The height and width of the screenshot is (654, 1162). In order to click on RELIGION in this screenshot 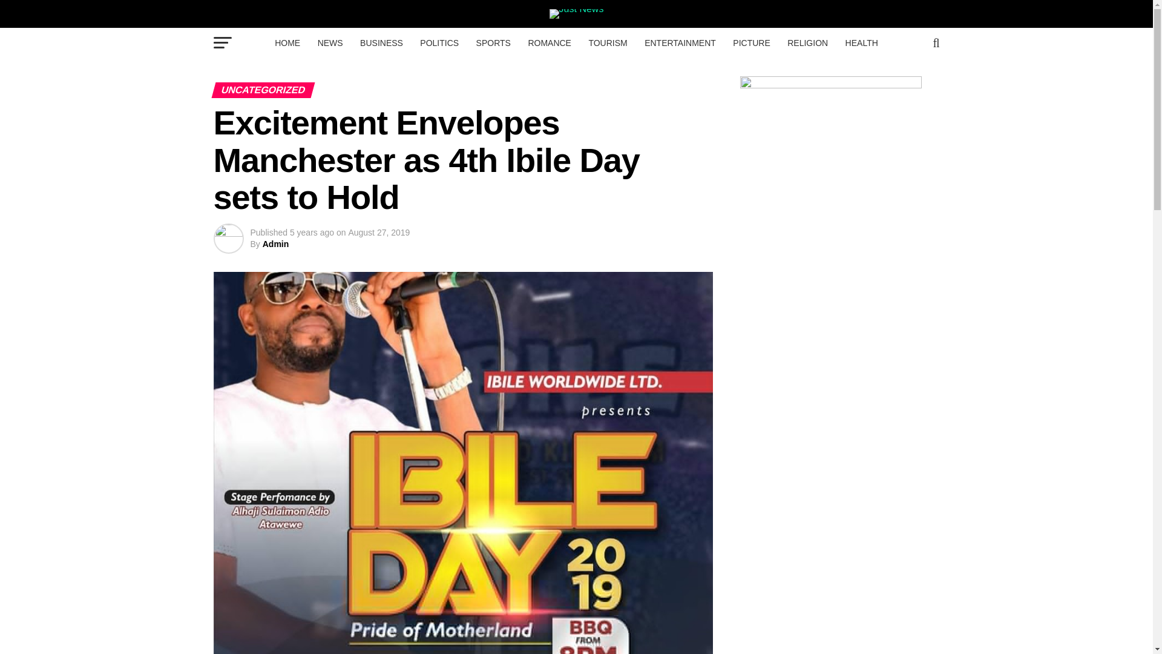, I will do `click(807, 43)`.